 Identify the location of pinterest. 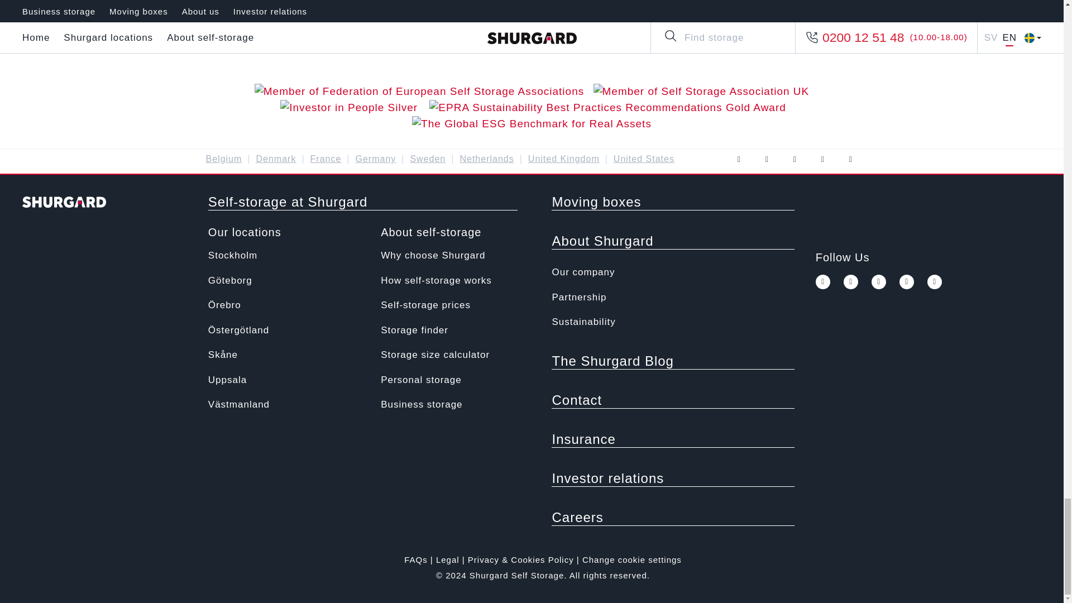
(822, 160).